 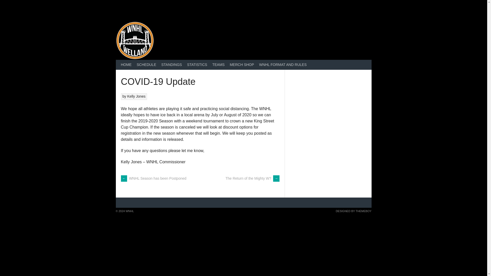 I want to click on WNHL FORMAT AND RULES, so click(x=283, y=65).